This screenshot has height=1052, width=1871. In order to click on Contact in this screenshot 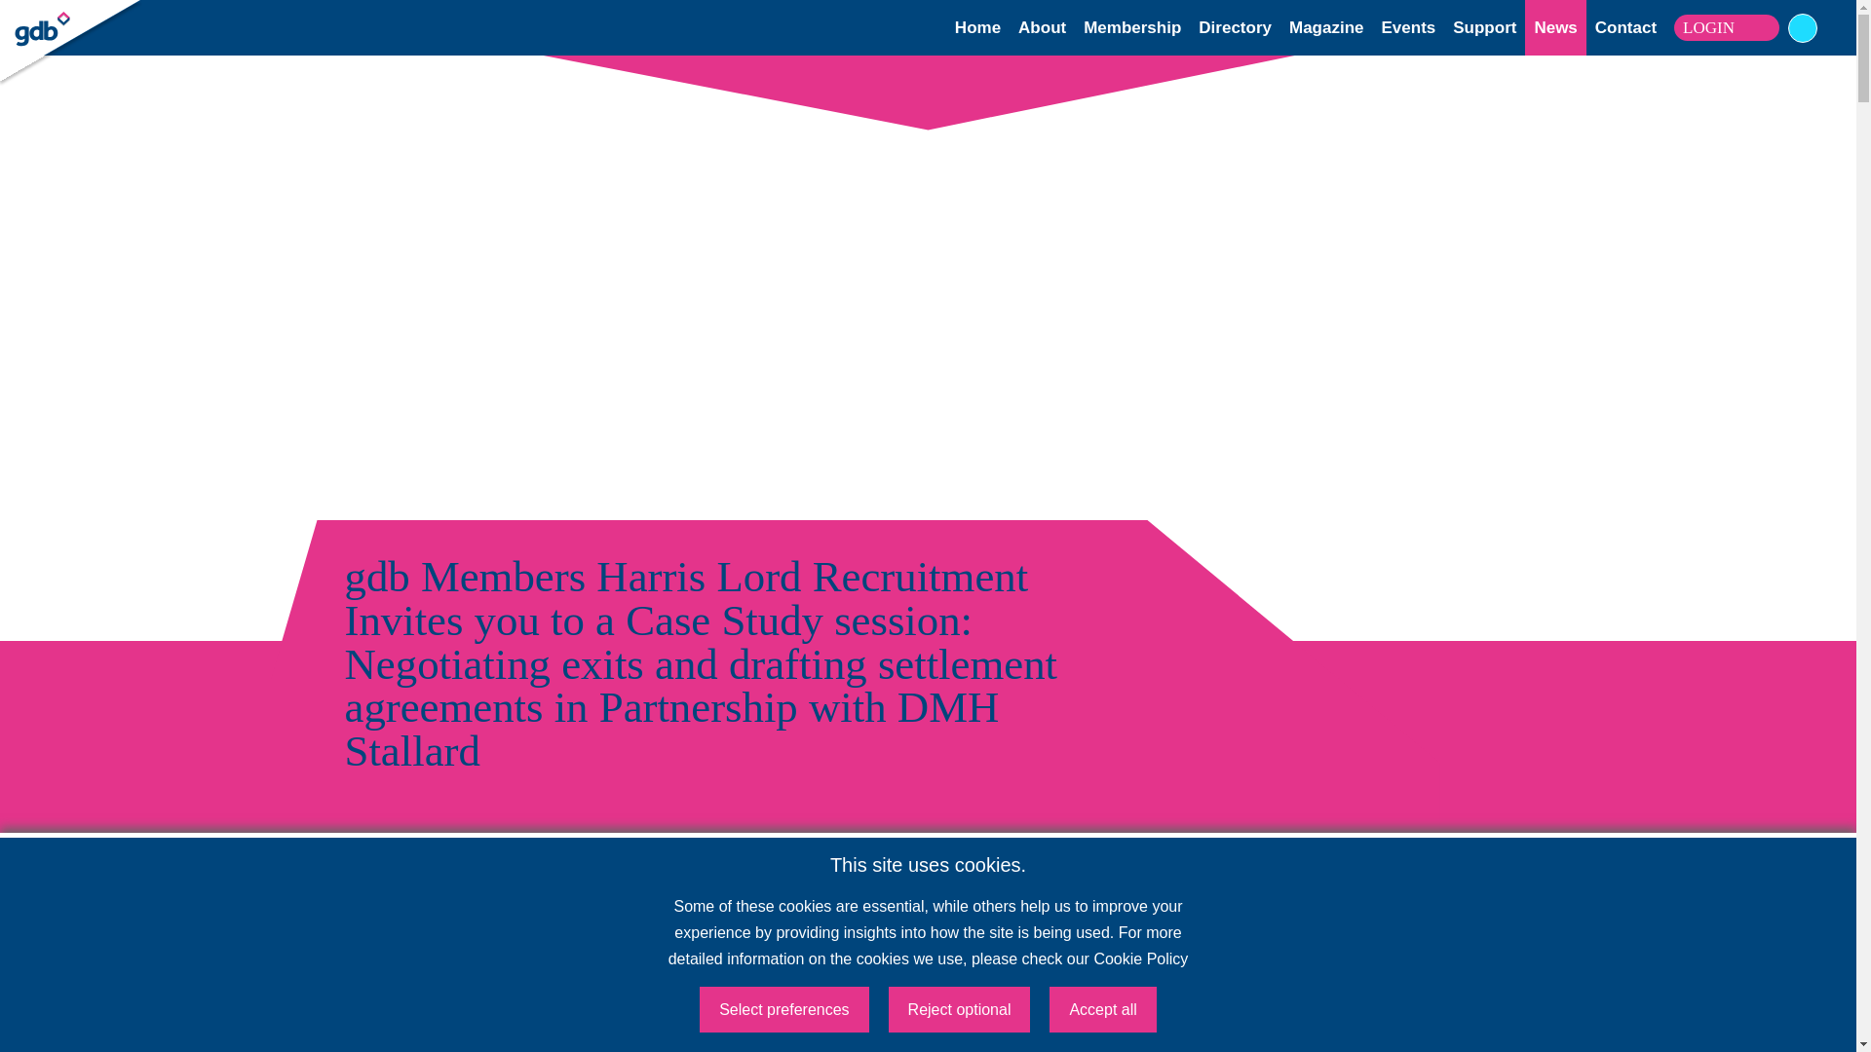, I will do `click(1625, 27)`.